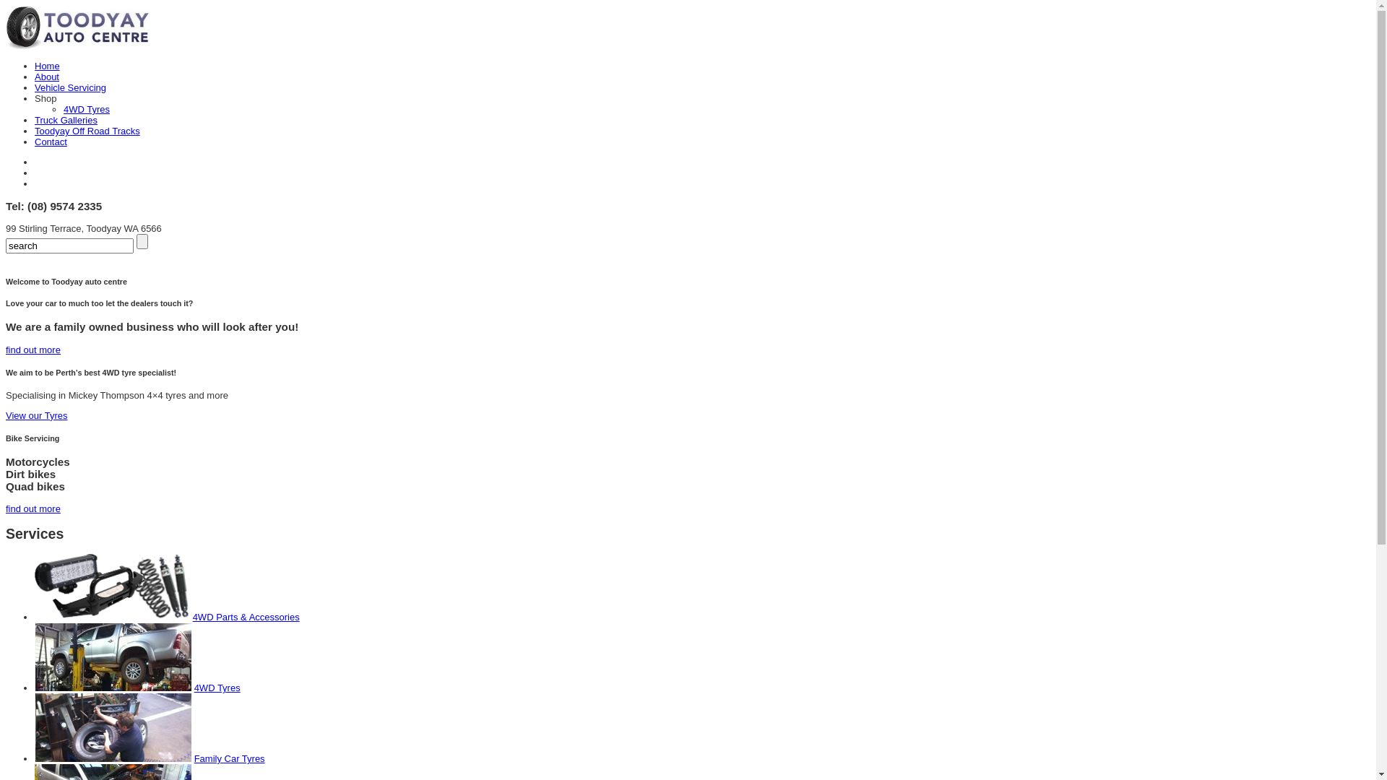 The height and width of the screenshot is (780, 1387). What do you see at coordinates (71, 88) in the screenshot?
I see `Vehicle Servicing` at bounding box center [71, 88].